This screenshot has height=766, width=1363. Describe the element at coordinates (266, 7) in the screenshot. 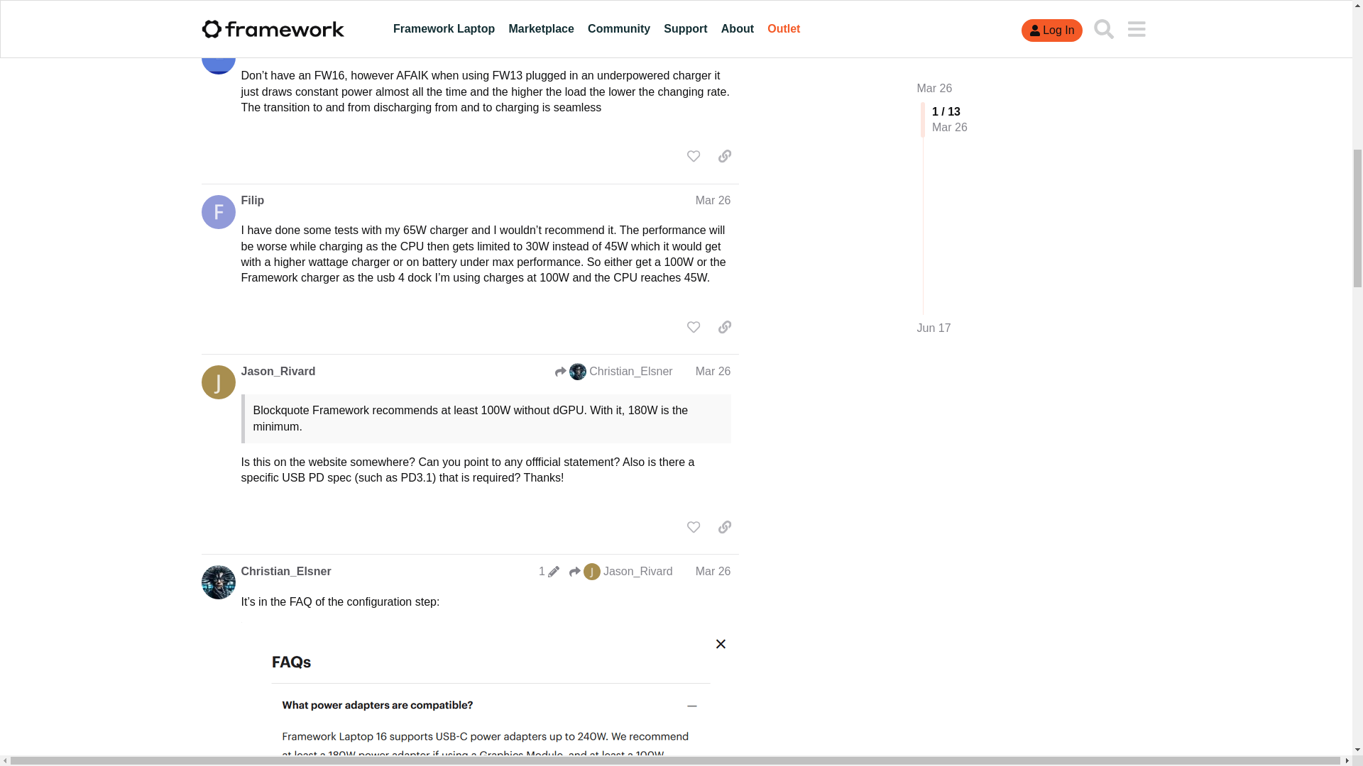

I see `1 Reply` at that location.